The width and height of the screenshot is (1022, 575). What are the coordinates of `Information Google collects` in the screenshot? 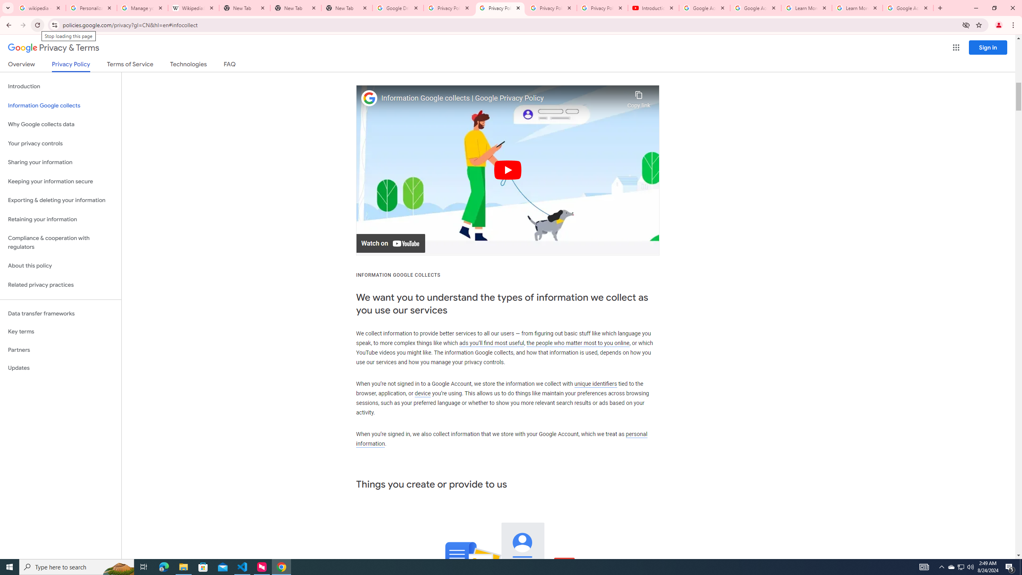 It's located at (61, 105).